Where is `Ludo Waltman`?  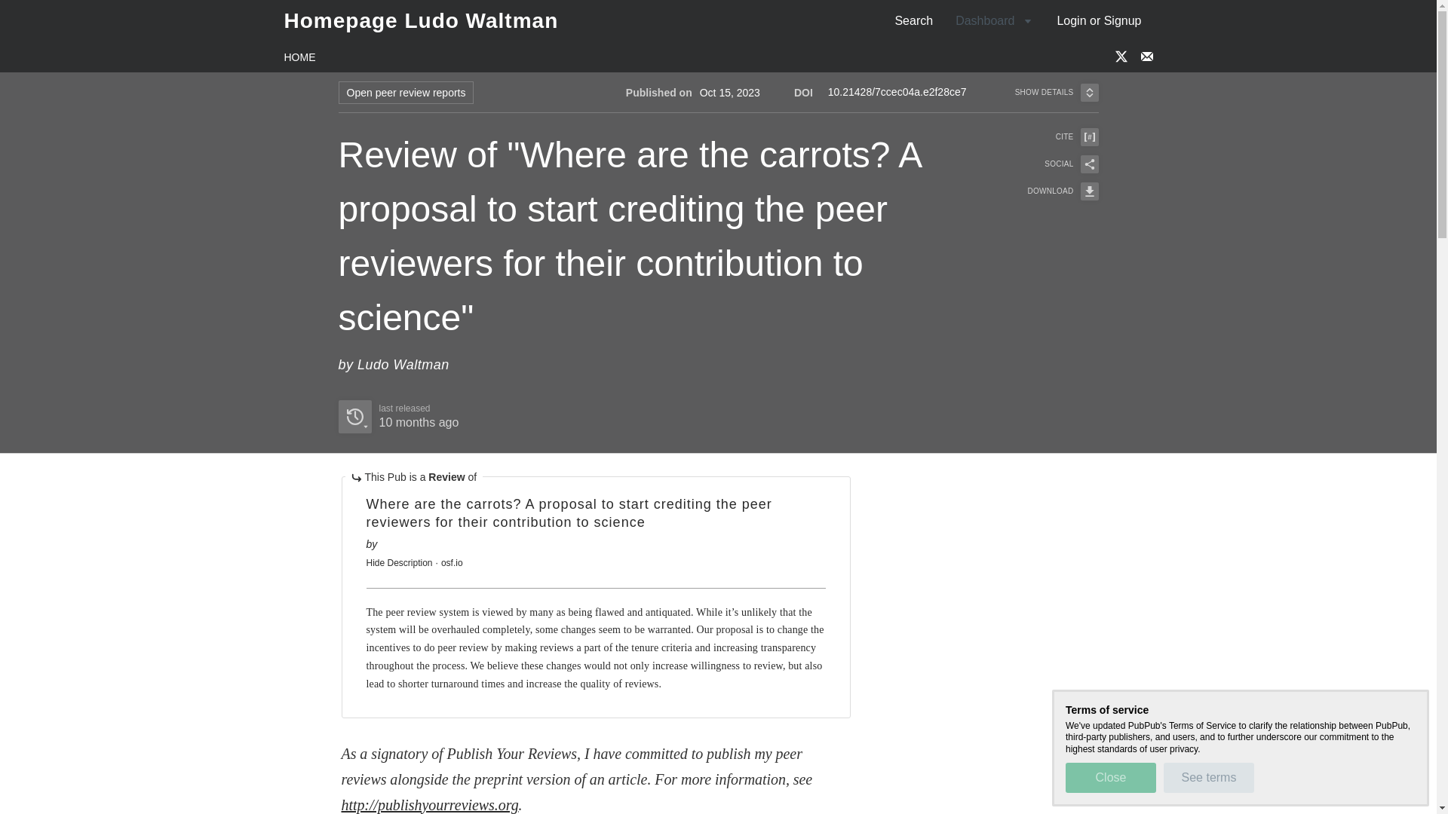
Ludo Waltman is located at coordinates (403, 365).